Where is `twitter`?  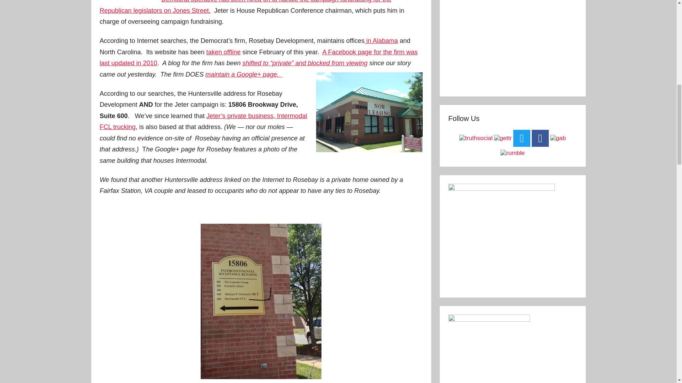
twitter is located at coordinates (522, 138).